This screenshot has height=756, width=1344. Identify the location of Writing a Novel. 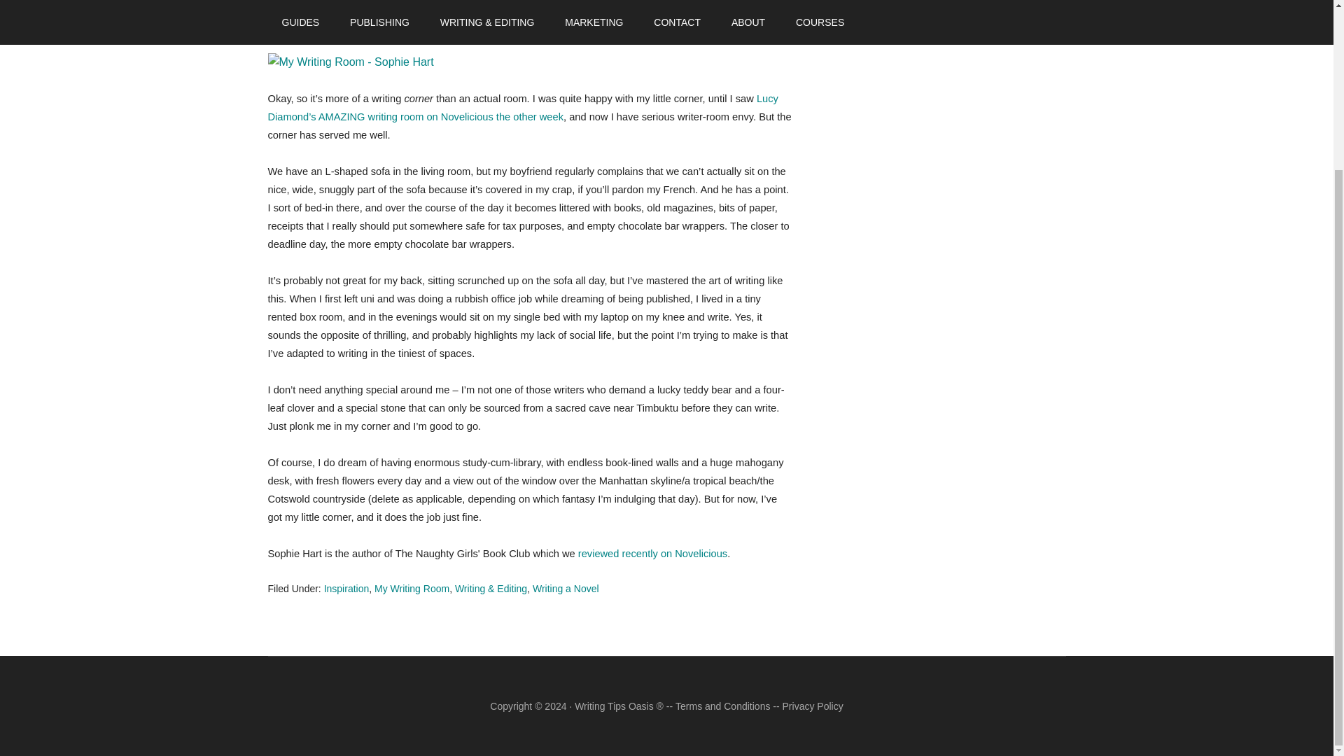
(566, 588).